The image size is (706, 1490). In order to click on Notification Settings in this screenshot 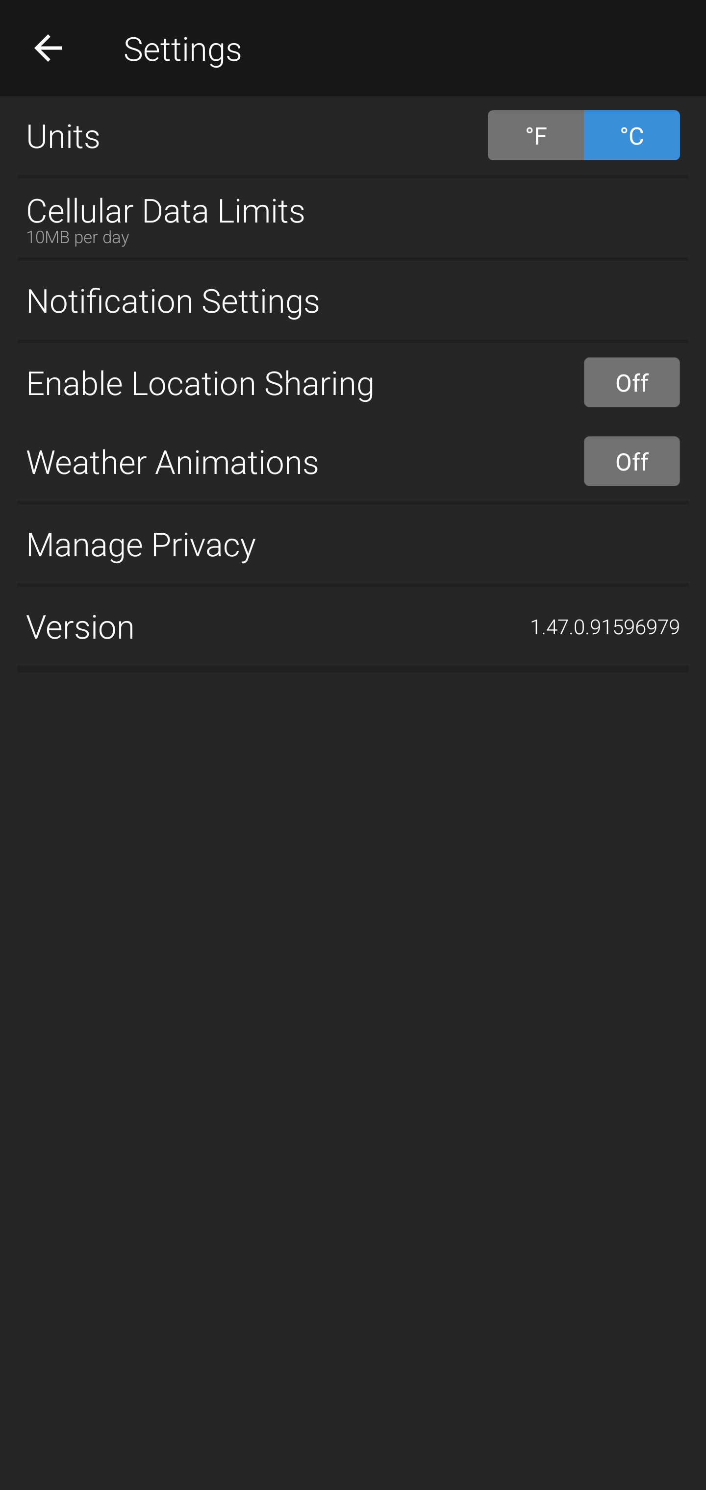, I will do `click(353, 300)`.